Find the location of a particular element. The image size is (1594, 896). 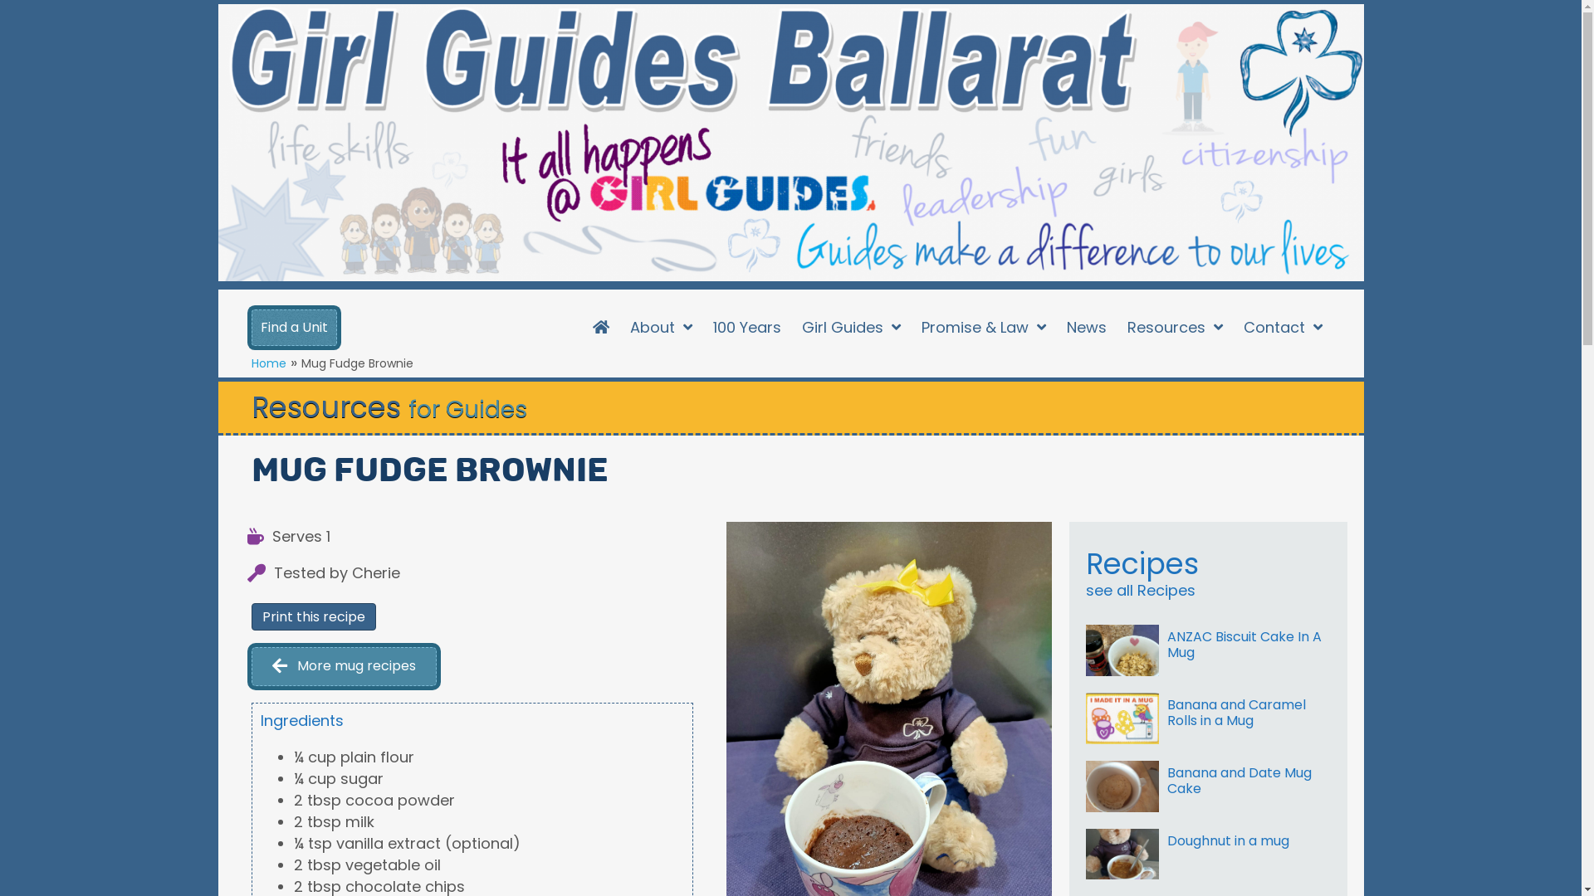

Contact is located at coordinates (1284, 328).